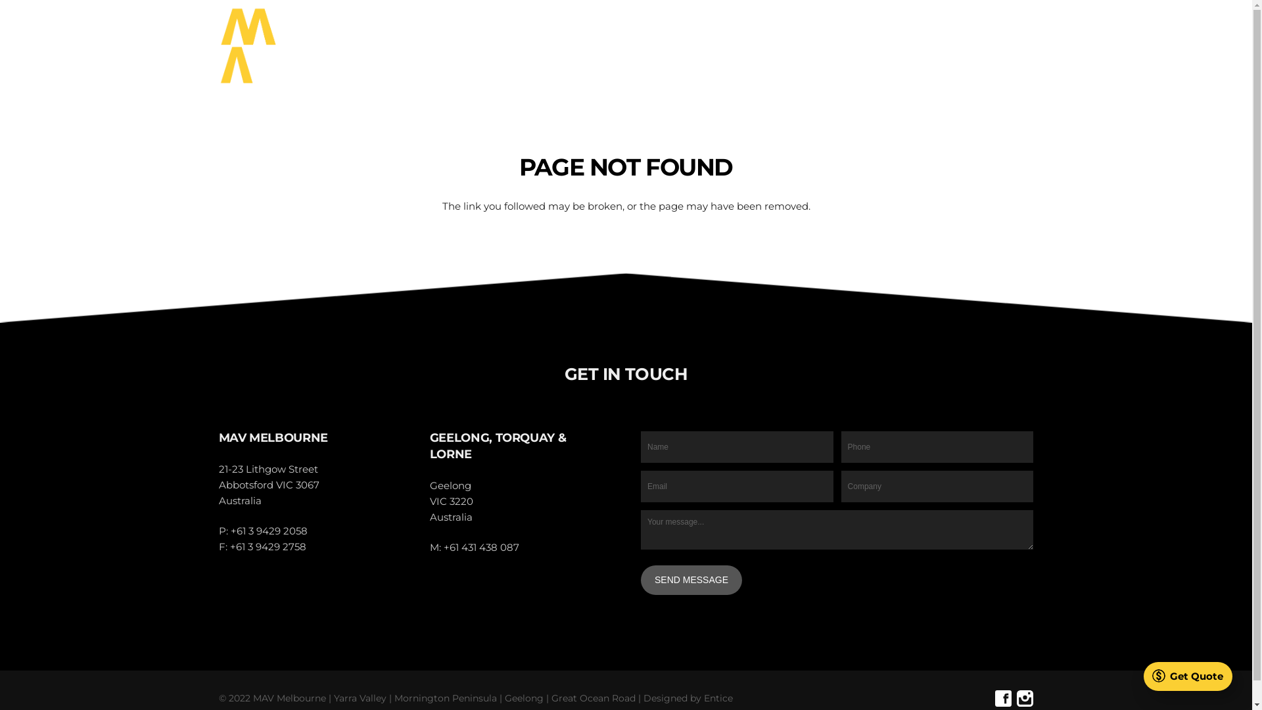  Describe the element at coordinates (481, 547) in the screenshot. I see `+61 431 438 087` at that location.